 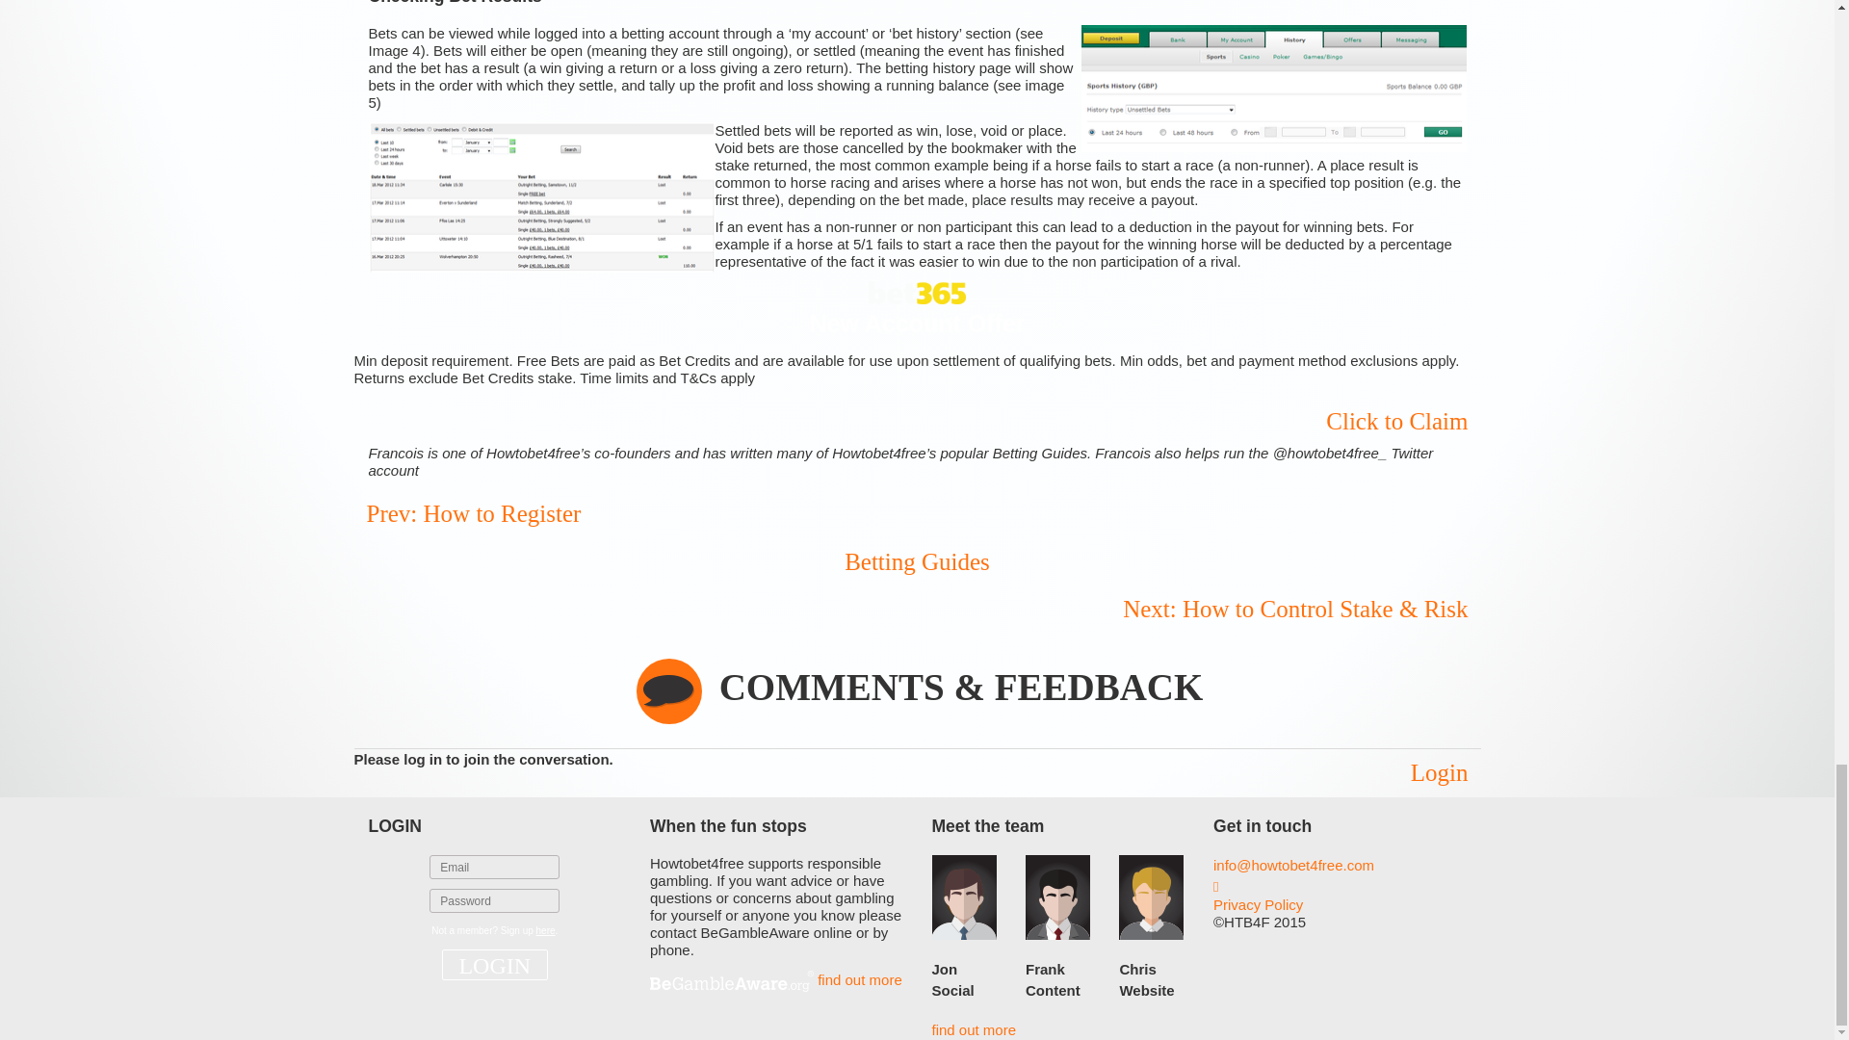 I want to click on LOGIN, so click(x=494, y=965).